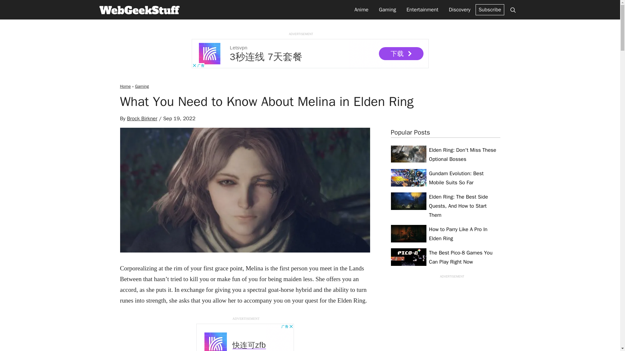 The image size is (625, 351). What do you see at coordinates (445, 206) in the screenshot?
I see `Elden Ring: The Best Side Quests, And How to Start Them` at bounding box center [445, 206].